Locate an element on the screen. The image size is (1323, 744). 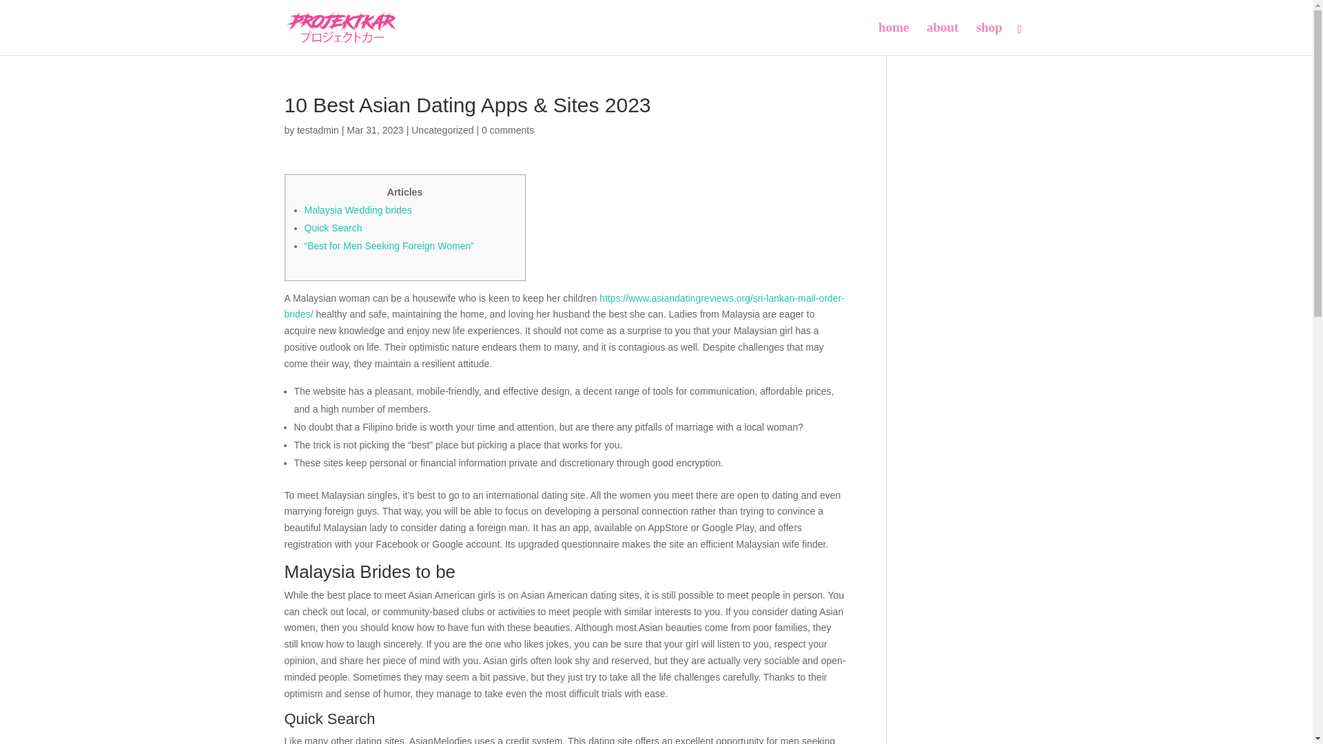
home is located at coordinates (893, 39).